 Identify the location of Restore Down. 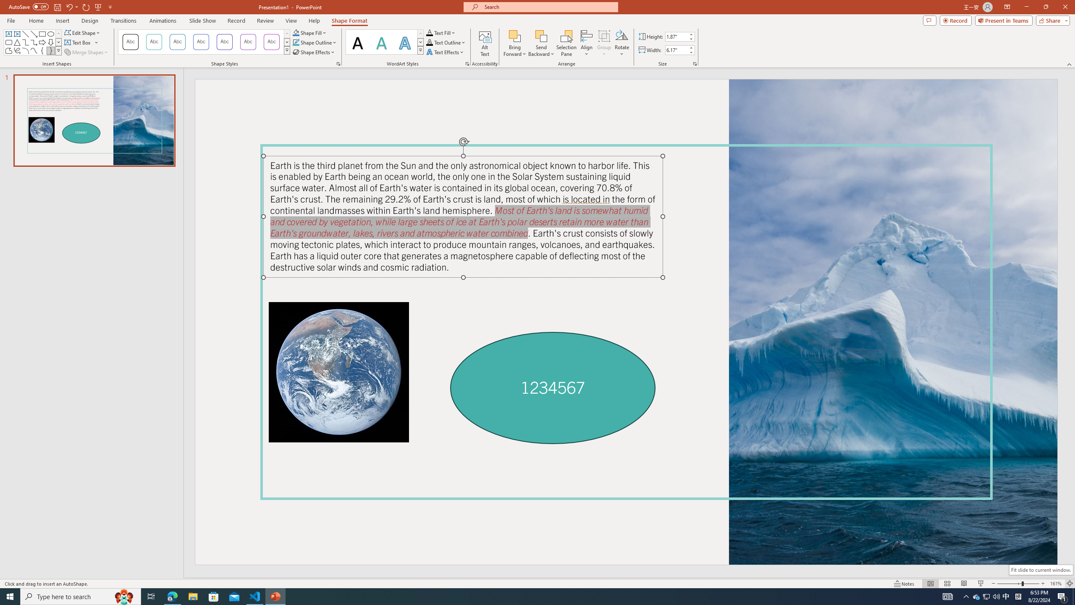
(1046, 7).